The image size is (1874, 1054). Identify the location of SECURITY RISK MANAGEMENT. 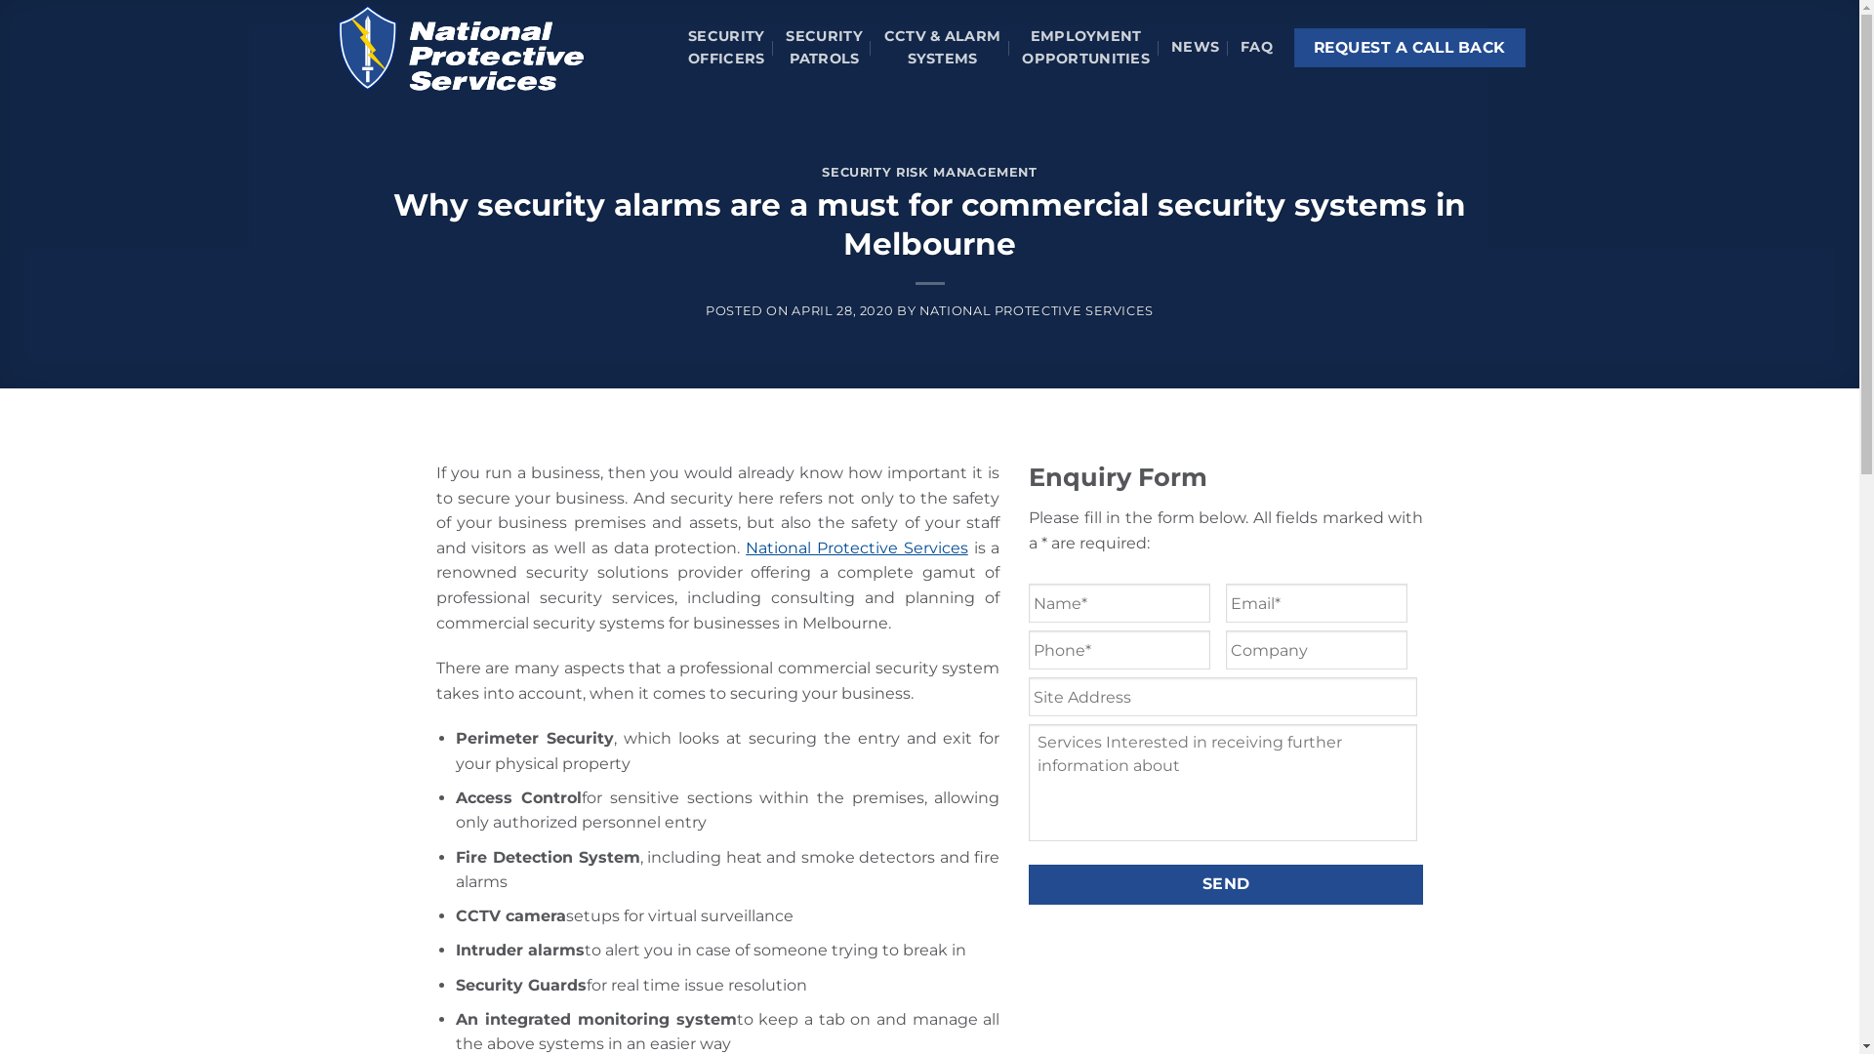
(929, 172).